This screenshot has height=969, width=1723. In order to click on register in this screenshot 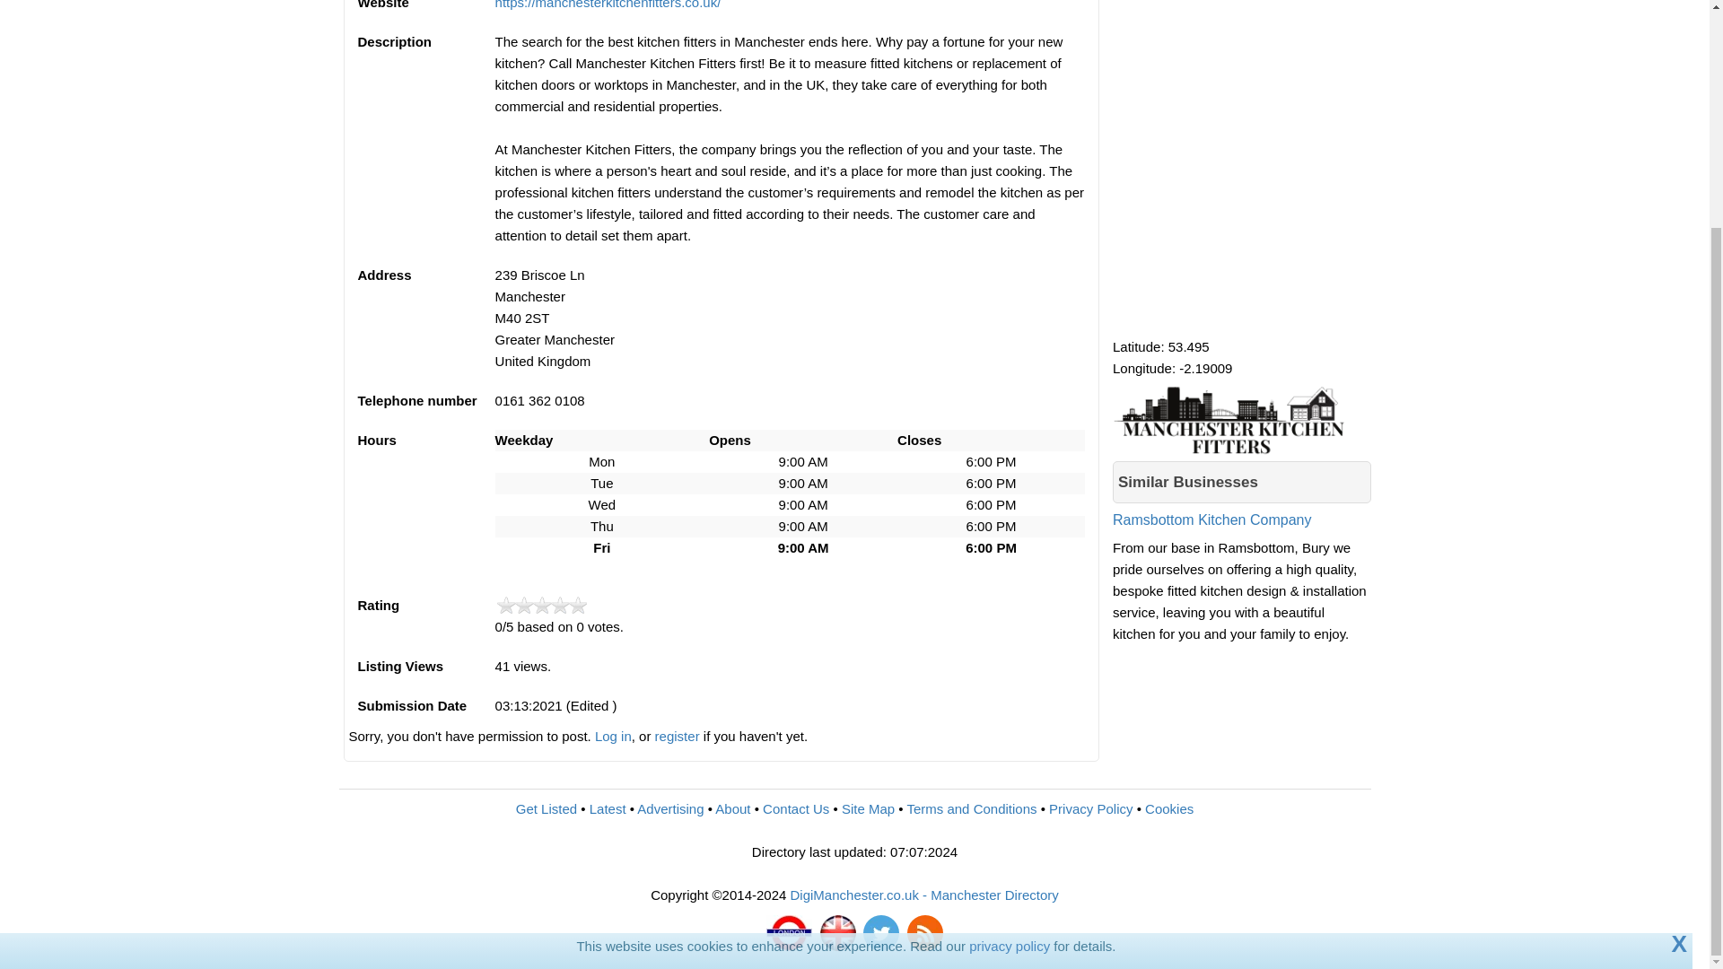, I will do `click(677, 736)`.